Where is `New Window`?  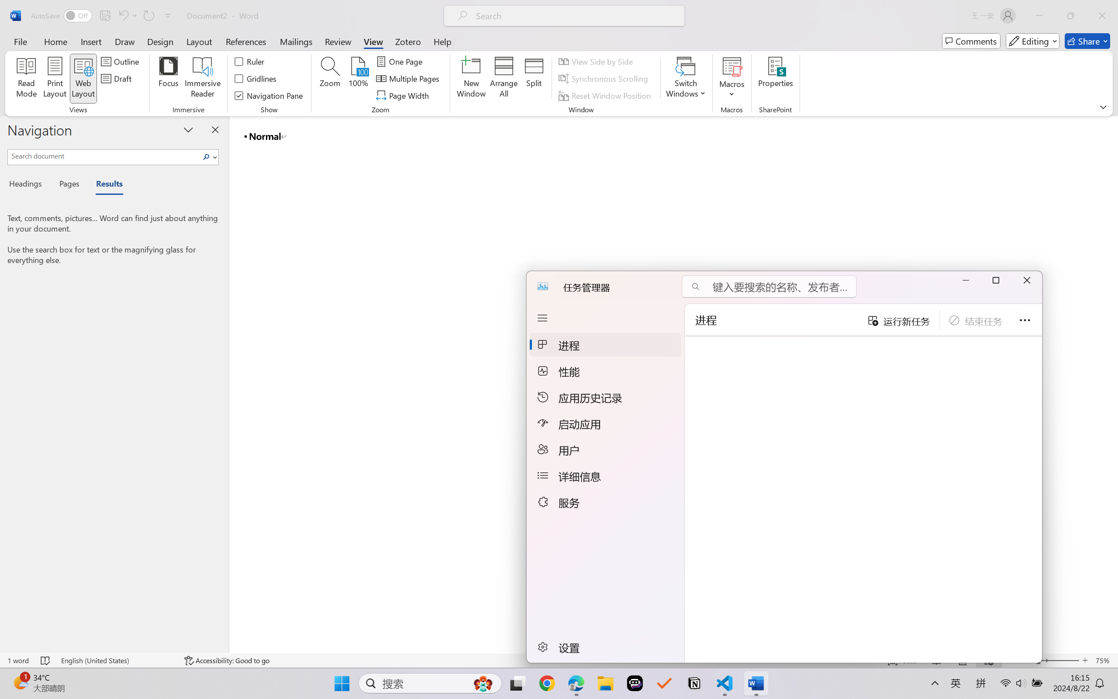 New Window is located at coordinates (471, 79).